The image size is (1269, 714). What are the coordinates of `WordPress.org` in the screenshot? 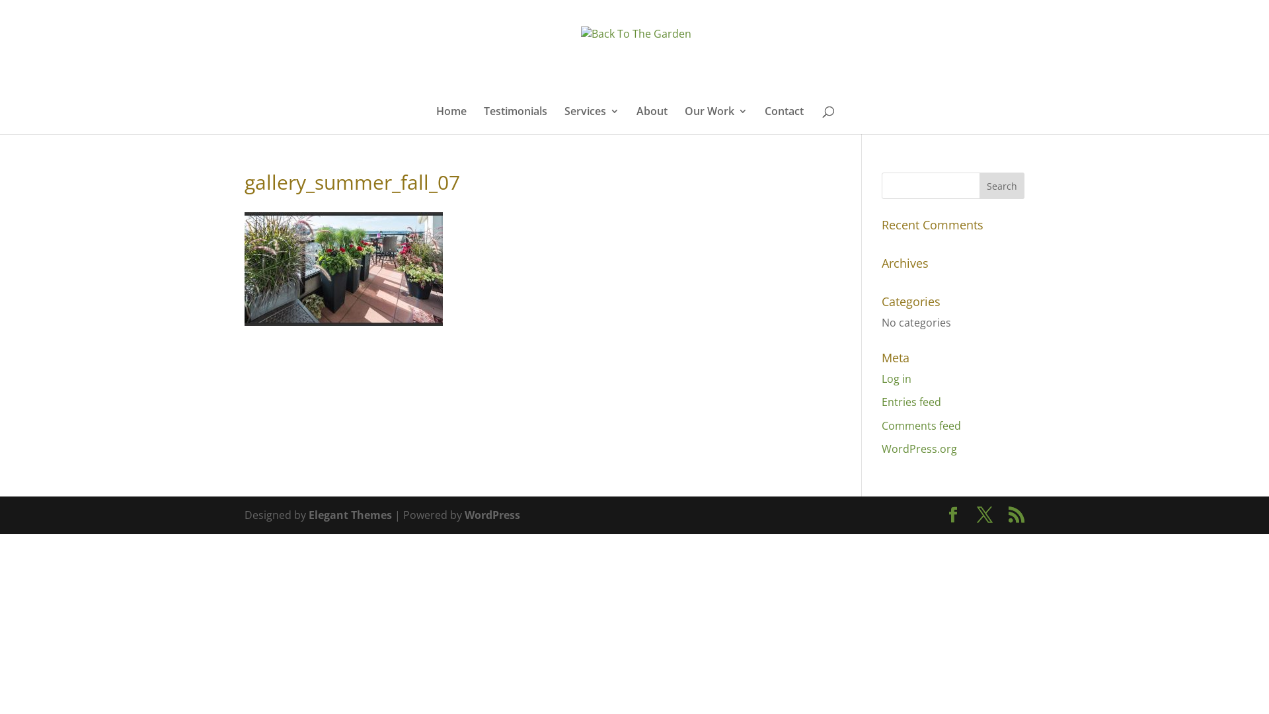 It's located at (919, 449).